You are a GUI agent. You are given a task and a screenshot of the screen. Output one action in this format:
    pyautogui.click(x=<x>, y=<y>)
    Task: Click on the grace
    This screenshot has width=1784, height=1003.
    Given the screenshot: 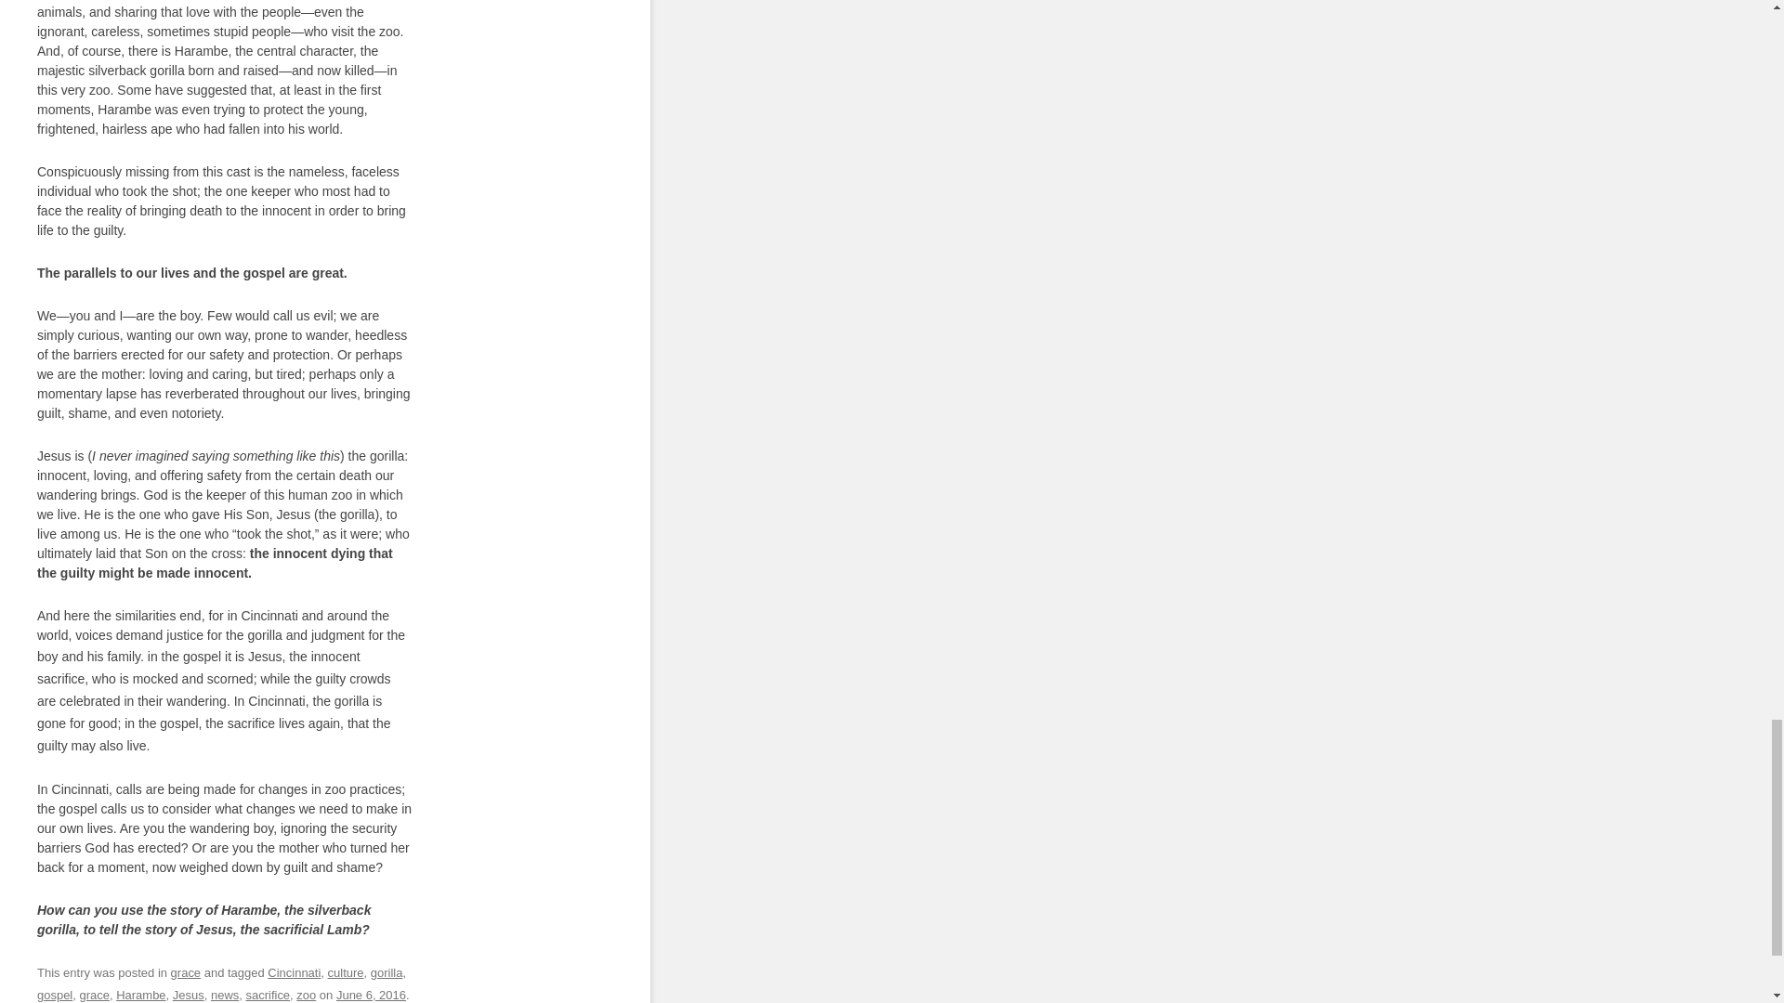 What is the action you would take?
    pyautogui.click(x=186, y=973)
    